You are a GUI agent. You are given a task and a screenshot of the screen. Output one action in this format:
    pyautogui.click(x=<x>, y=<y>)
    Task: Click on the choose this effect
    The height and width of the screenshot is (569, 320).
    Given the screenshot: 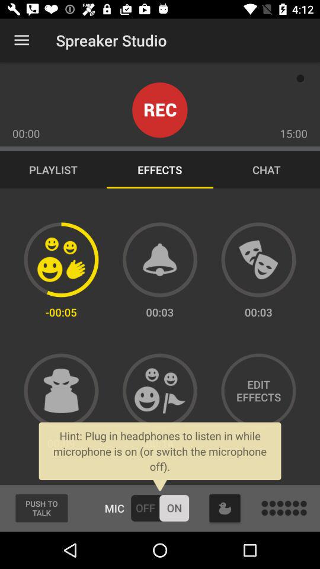 What is the action you would take?
    pyautogui.click(x=61, y=391)
    